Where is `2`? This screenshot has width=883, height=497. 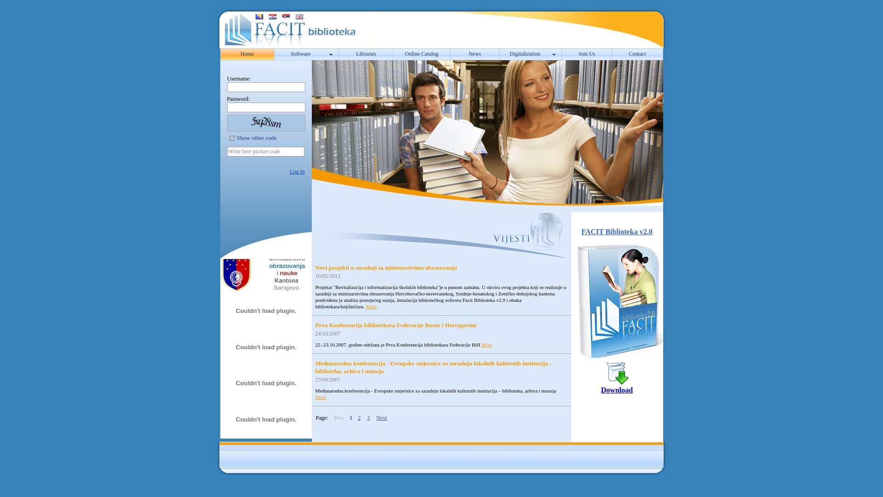 2 is located at coordinates (359, 418).